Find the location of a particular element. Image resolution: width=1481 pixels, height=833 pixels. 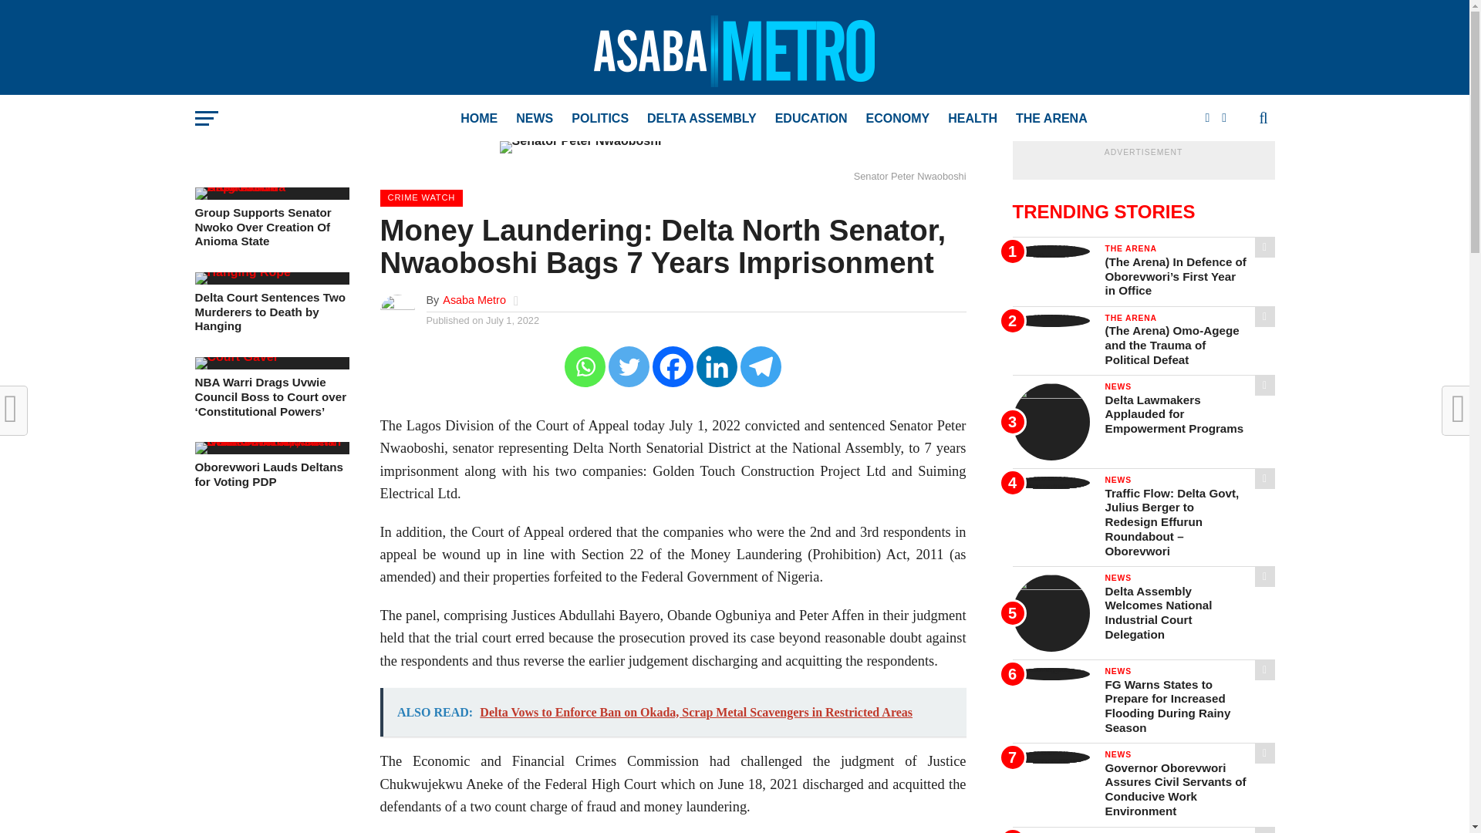

THE ARENA is located at coordinates (1052, 119).